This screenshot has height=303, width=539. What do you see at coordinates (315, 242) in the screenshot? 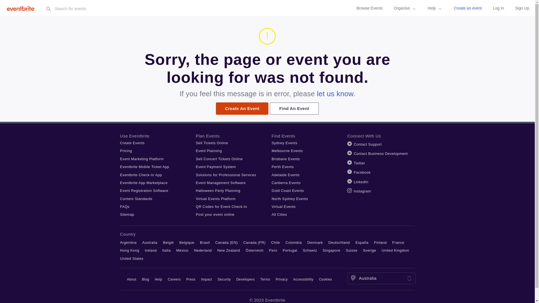
I see `Denmark` at bounding box center [315, 242].